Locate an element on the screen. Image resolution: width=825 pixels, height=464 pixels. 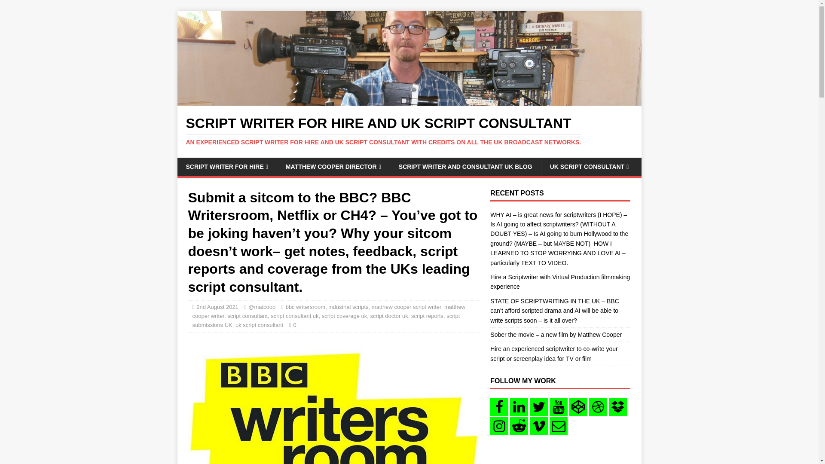
Facebook is located at coordinates (499, 406).